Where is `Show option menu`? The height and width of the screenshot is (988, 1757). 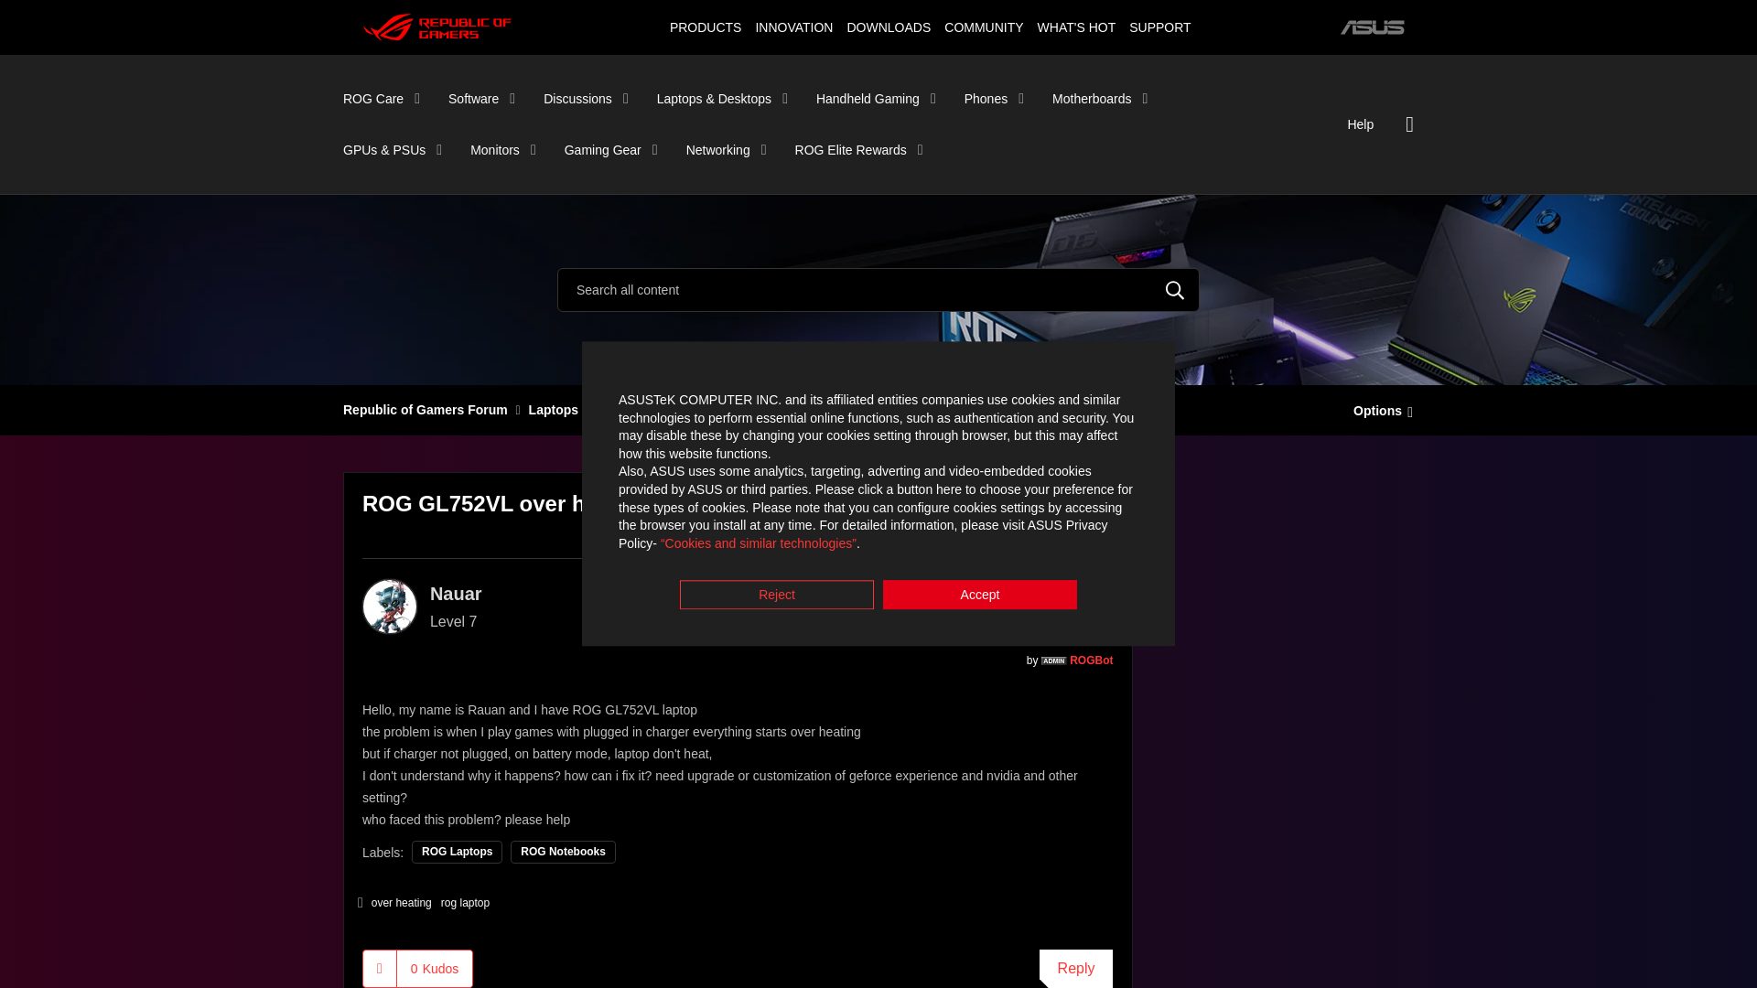 Show option menu is located at coordinates (1378, 409).